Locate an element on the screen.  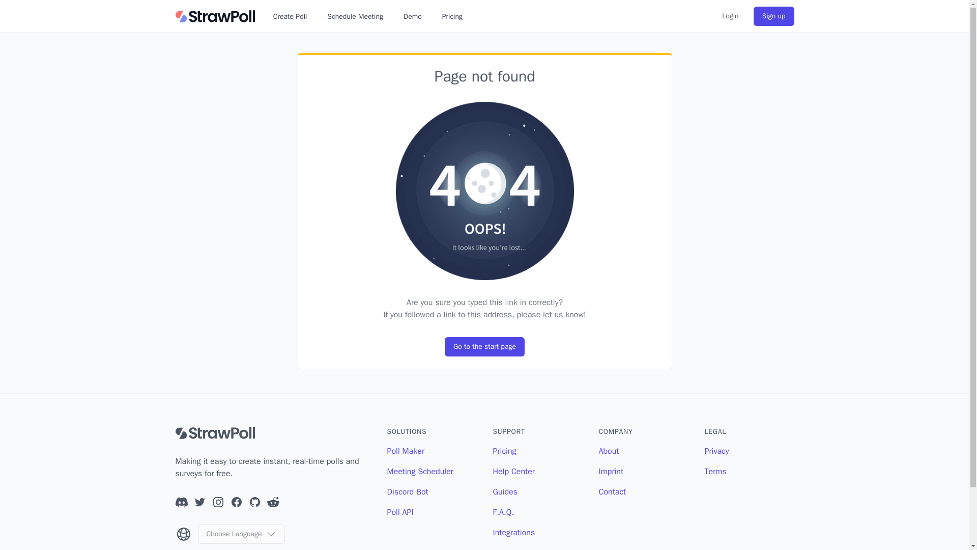
Create Poll is located at coordinates (290, 16).